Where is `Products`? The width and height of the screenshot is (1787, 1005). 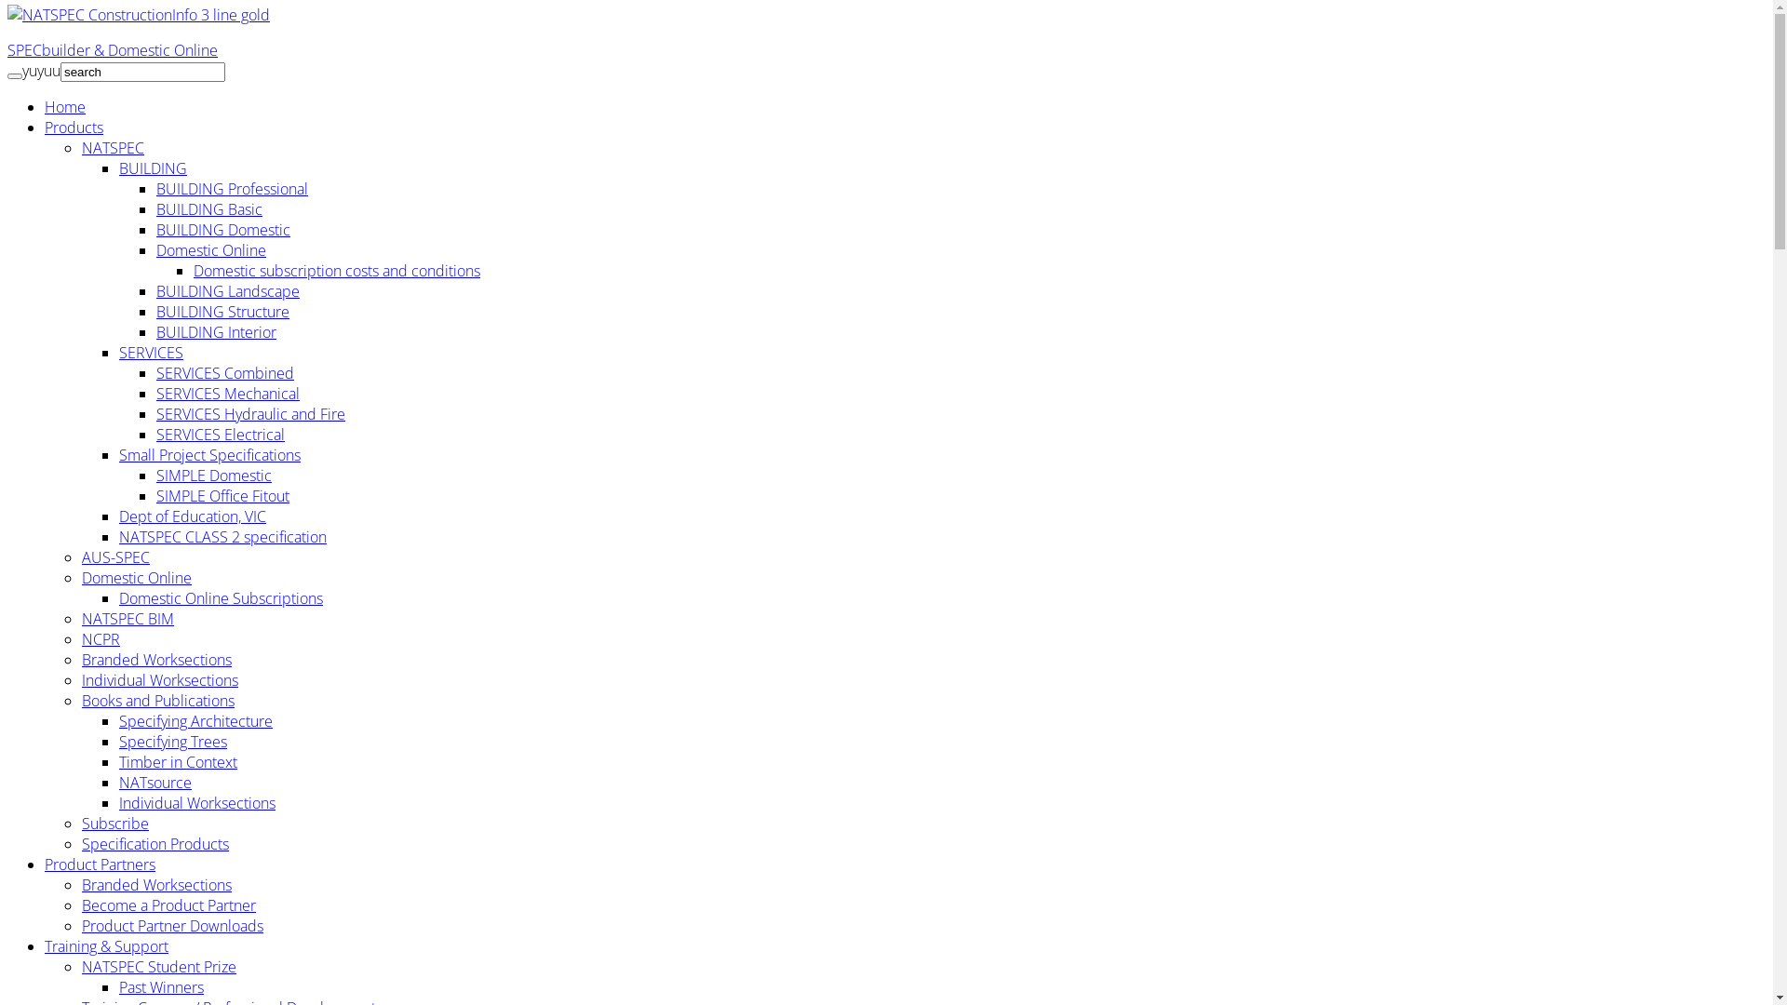
Products is located at coordinates (74, 127).